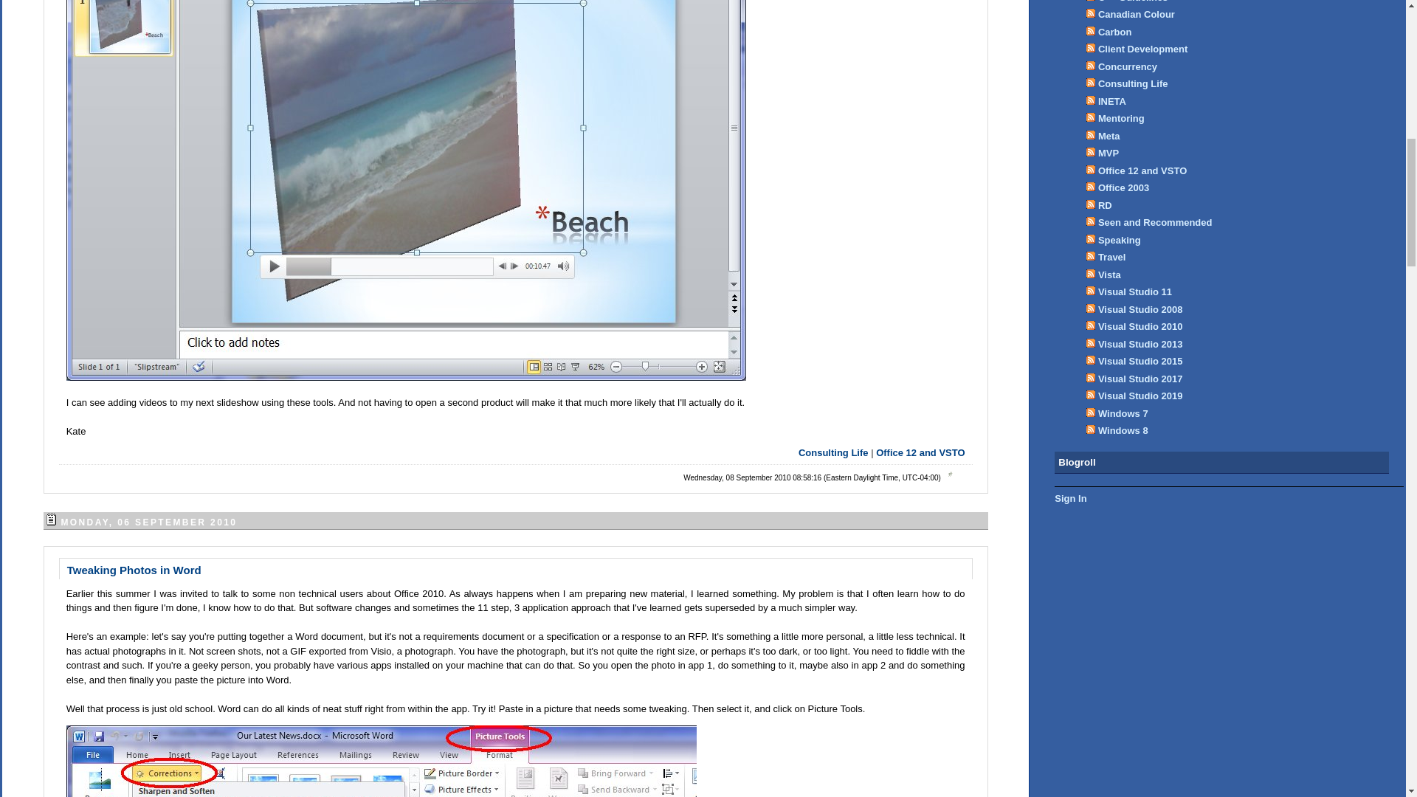 The image size is (1417, 797). I want to click on Consulting Life, so click(833, 452).